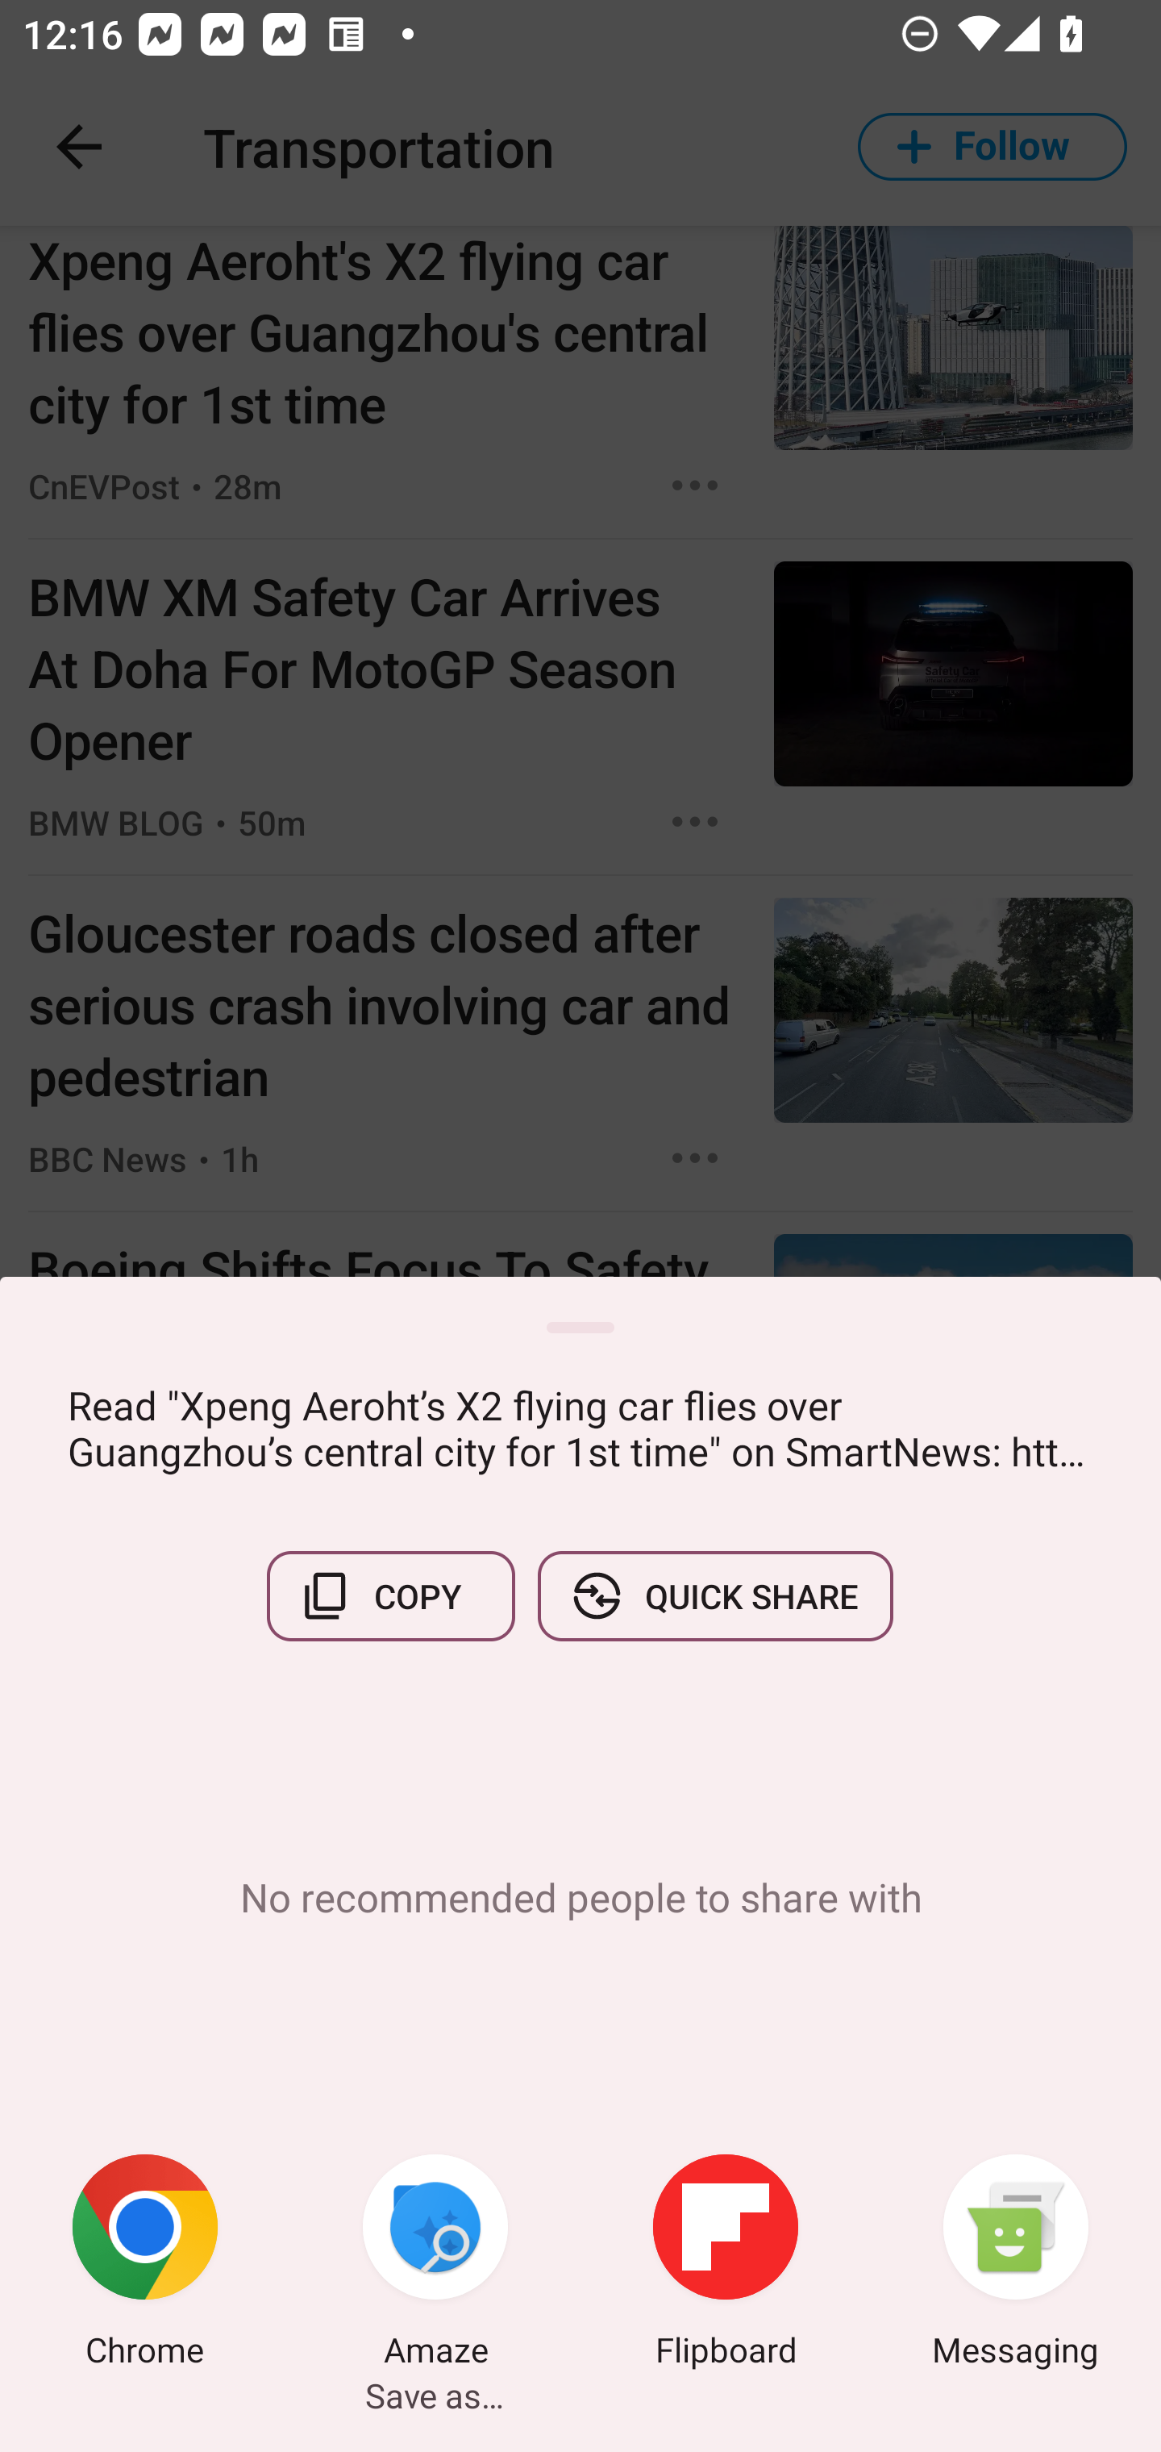  Describe the element at coordinates (714, 1595) in the screenshot. I see `QUICK SHARE` at that location.